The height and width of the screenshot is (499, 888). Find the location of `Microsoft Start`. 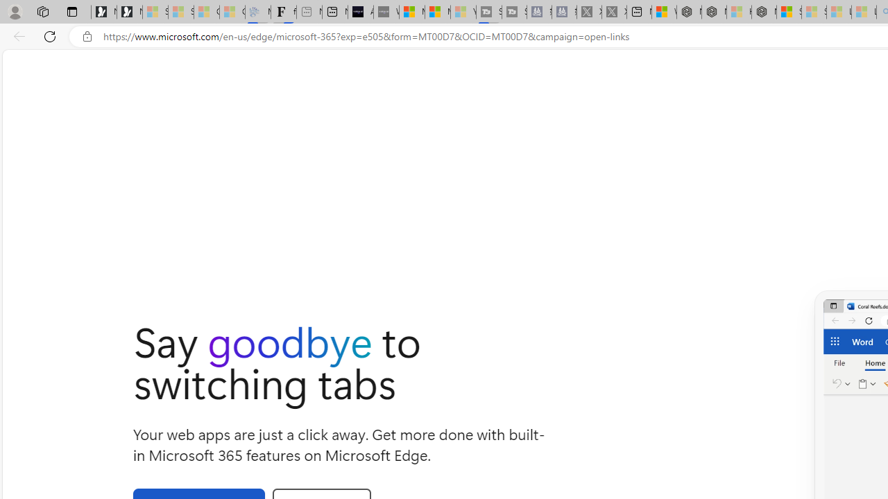

Microsoft Start is located at coordinates (437, 12).